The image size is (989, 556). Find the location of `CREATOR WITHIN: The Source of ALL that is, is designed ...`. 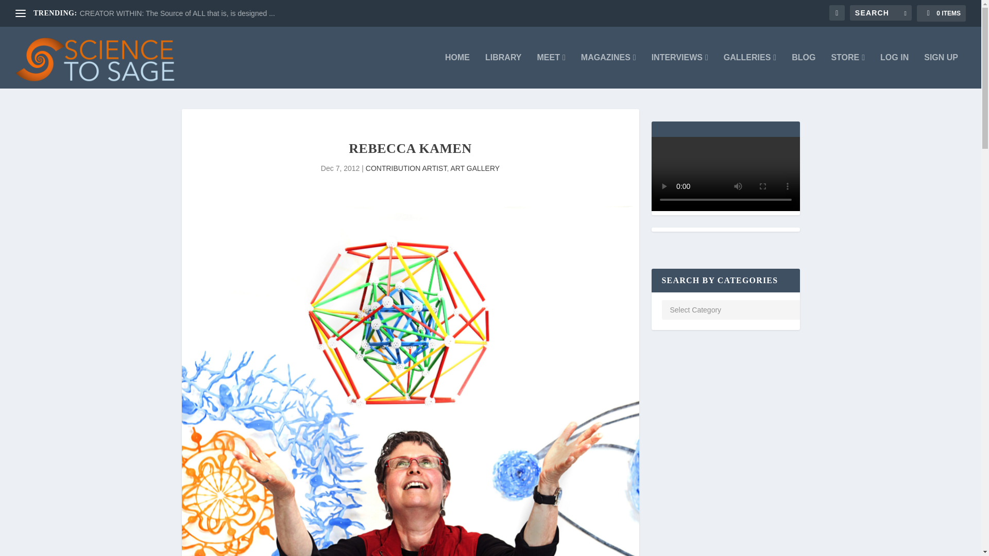

CREATOR WITHIN: The Source of ALL that is, is designed ... is located at coordinates (177, 13).